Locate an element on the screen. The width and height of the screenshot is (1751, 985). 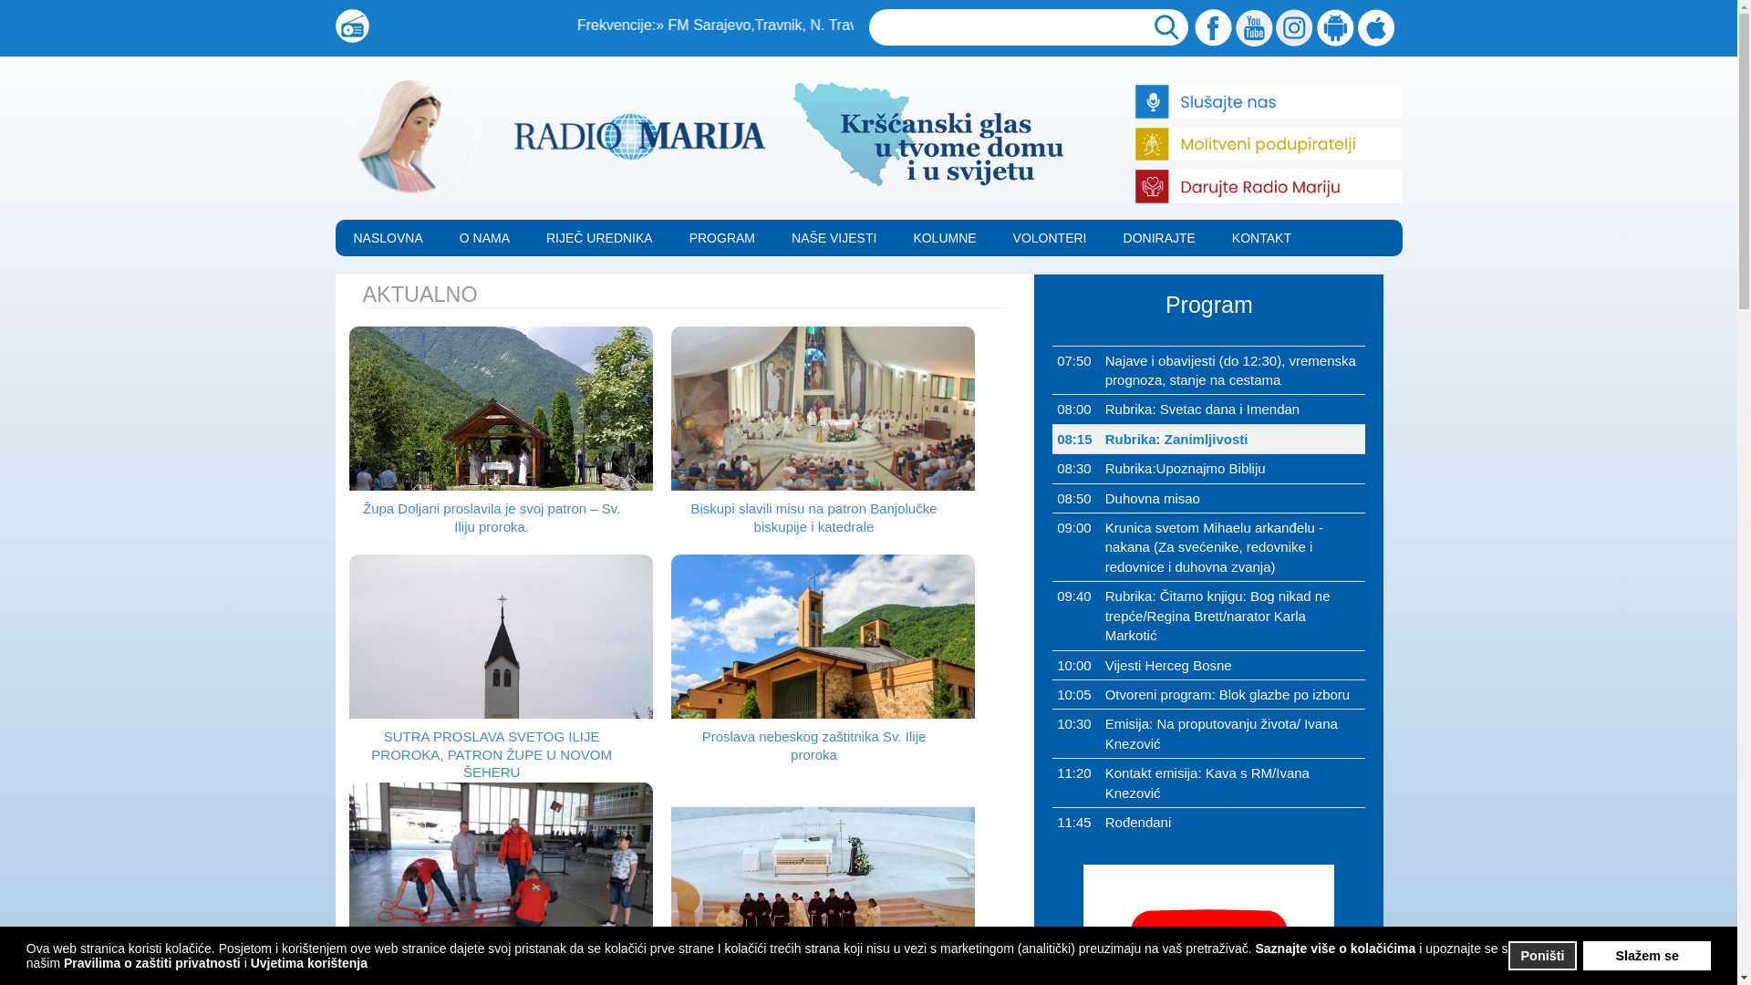
VOLONTERI is located at coordinates (1051, 238).